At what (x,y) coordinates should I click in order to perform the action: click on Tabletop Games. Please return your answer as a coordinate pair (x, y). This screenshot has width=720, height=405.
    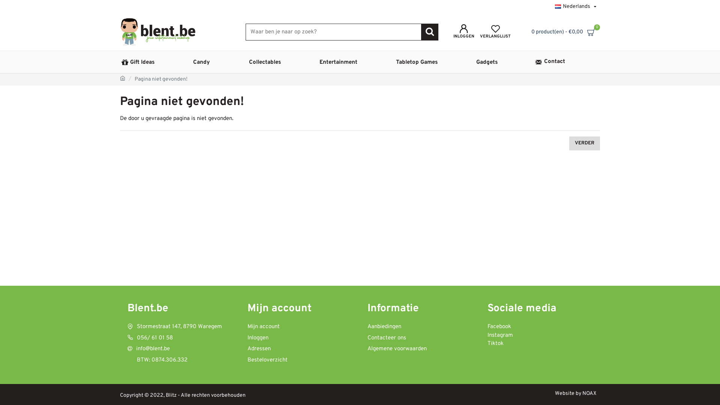
    Looking at the image, I should click on (434, 62).